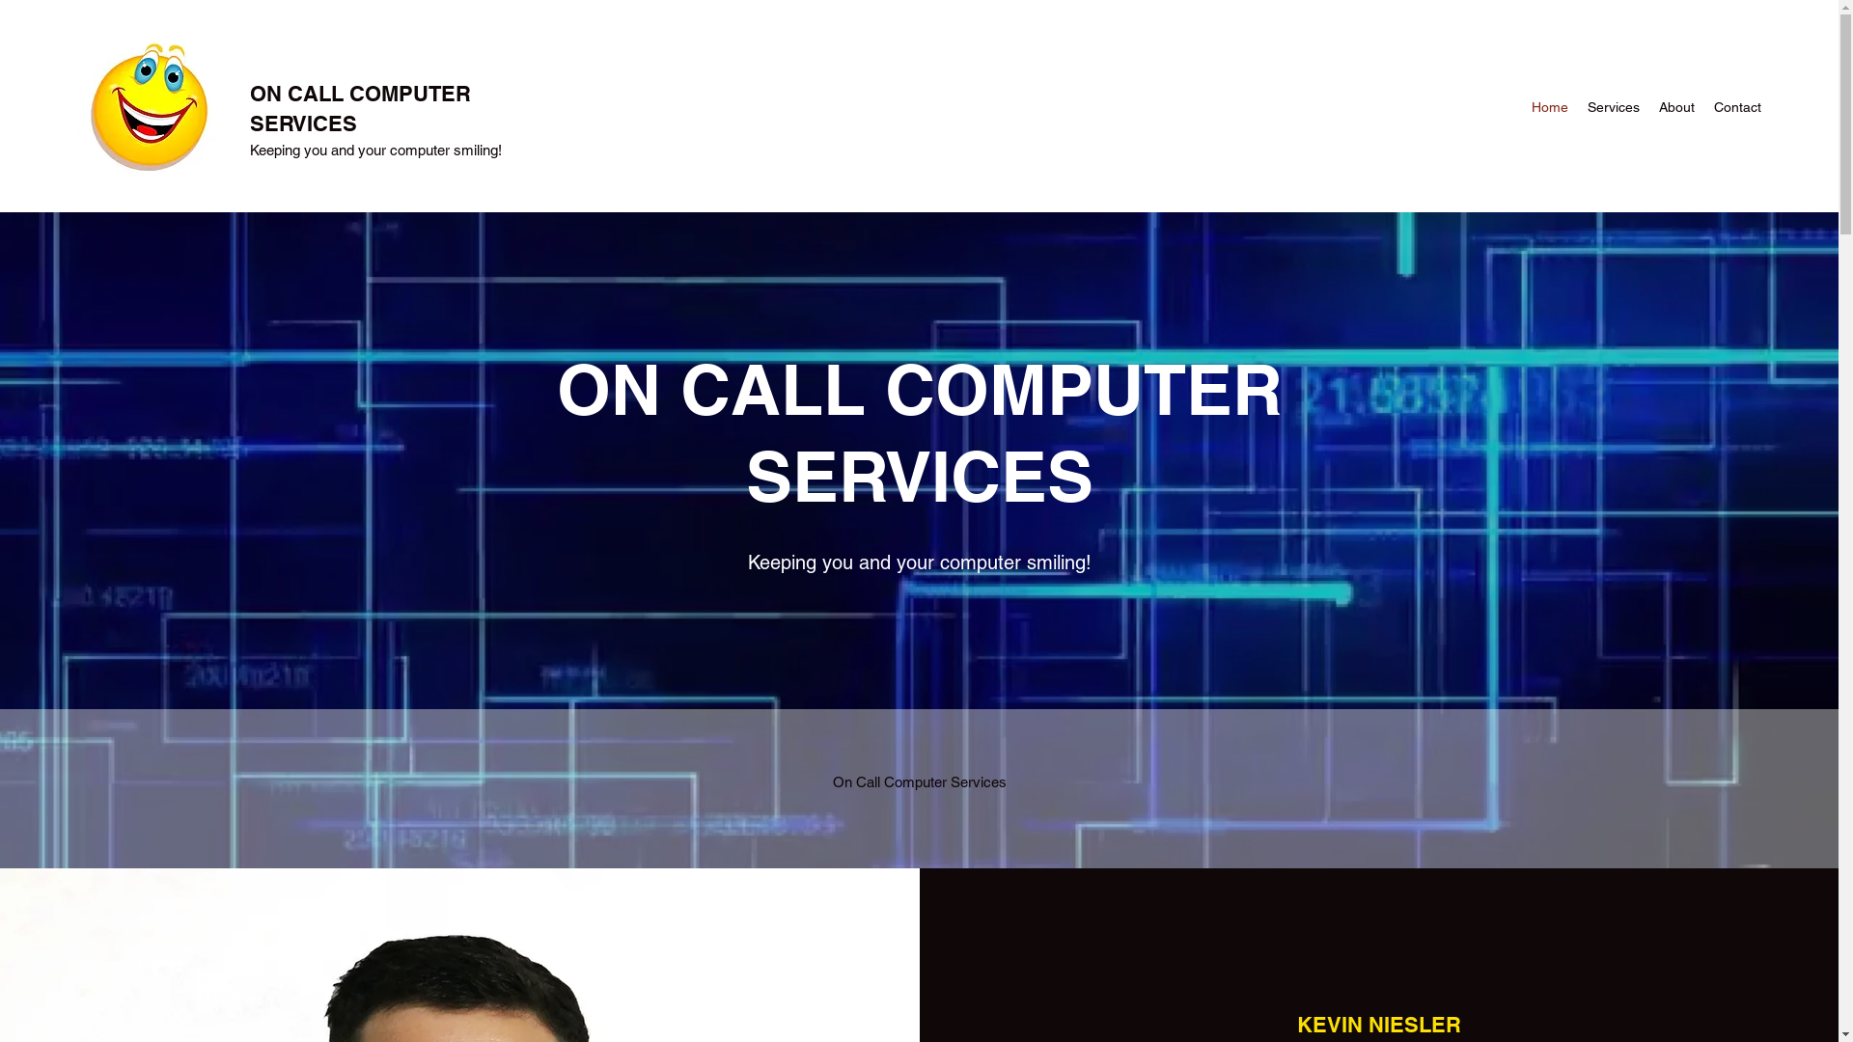 The height and width of the screenshot is (1042, 1853). What do you see at coordinates (1550, 107) in the screenshot?
I see `Home` at bounding box center [1550, 107].